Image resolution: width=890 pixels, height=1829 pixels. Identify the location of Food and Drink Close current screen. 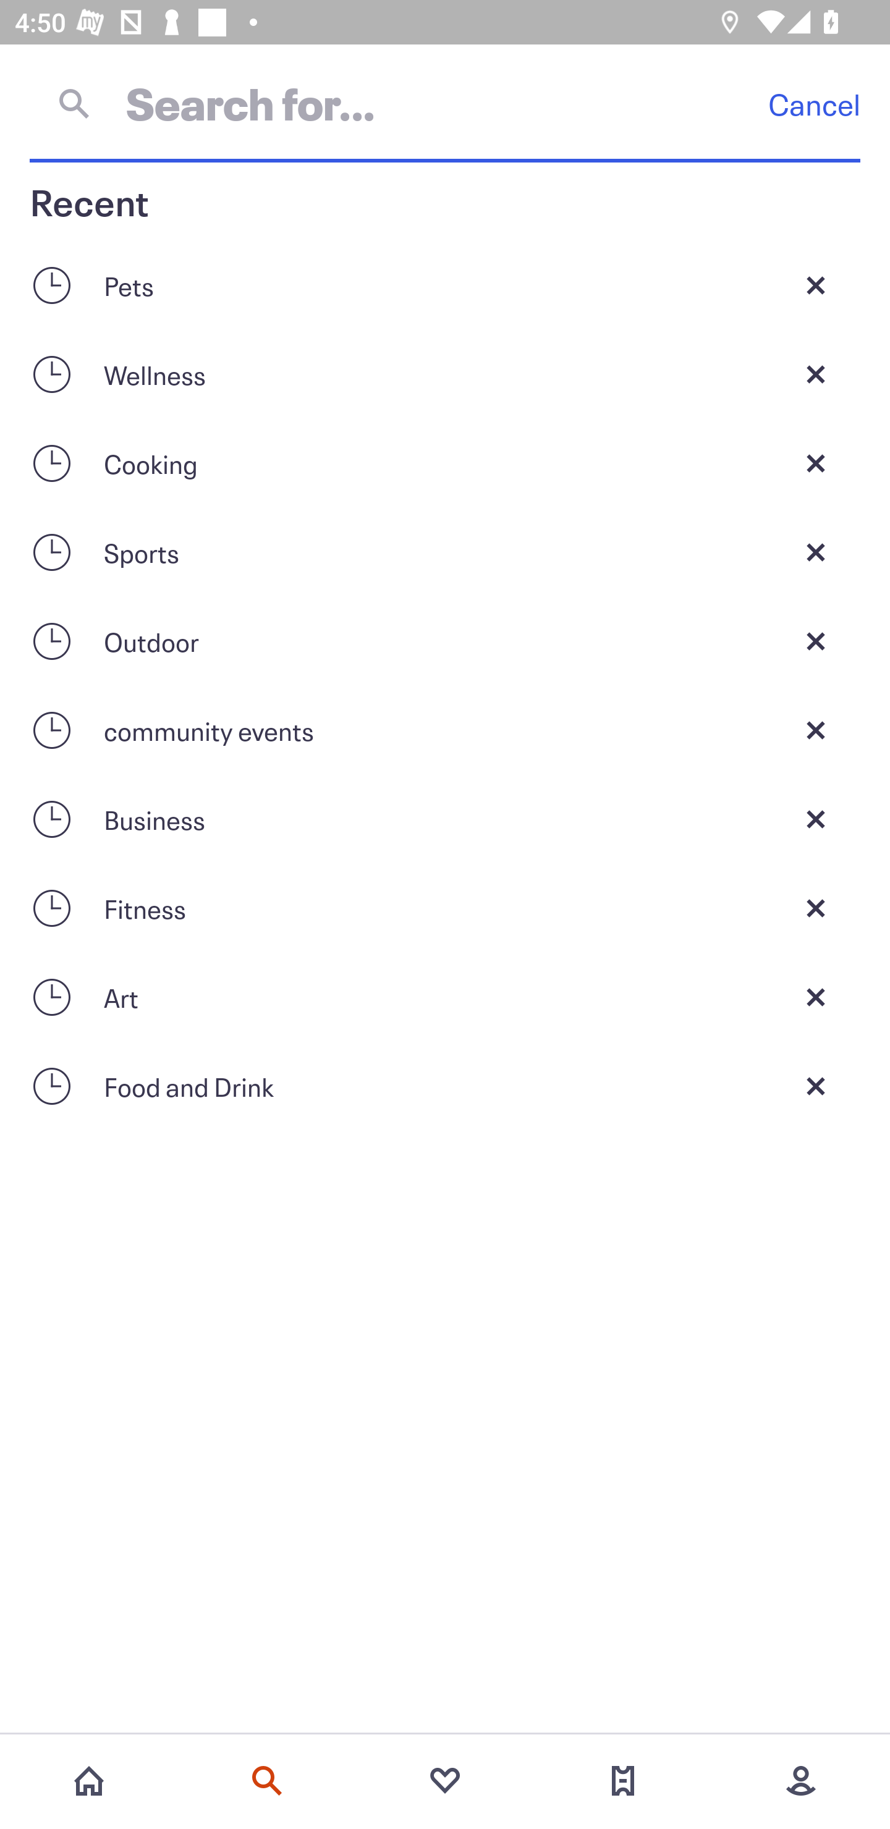
(445, 1086).